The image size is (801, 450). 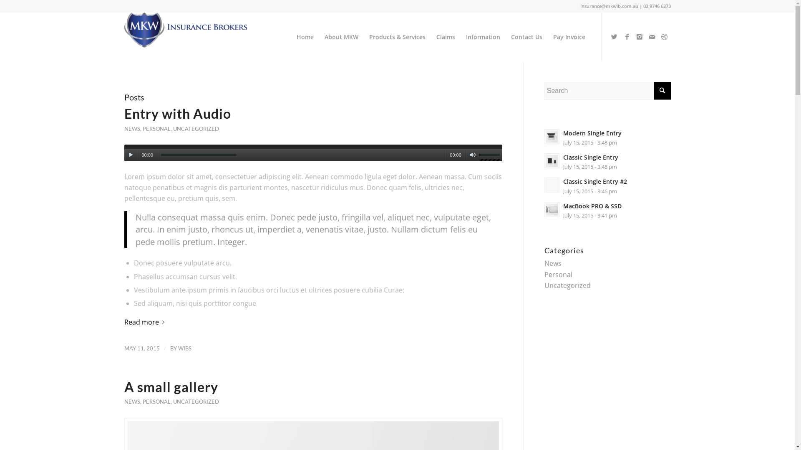 What do you see at coordinates (526, 37) in the screenshot?
I see `Contact Us` at bounding box center [526, 37].